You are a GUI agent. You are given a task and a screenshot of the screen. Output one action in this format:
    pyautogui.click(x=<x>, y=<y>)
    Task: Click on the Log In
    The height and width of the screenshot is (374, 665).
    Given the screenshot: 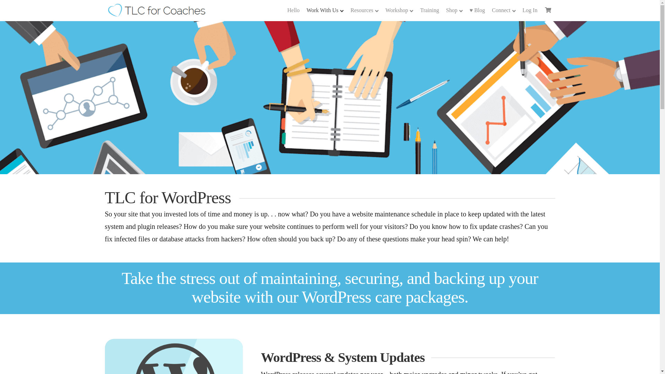 What is the action you would take?
    pyautogui.click(x=530, y=10)
    